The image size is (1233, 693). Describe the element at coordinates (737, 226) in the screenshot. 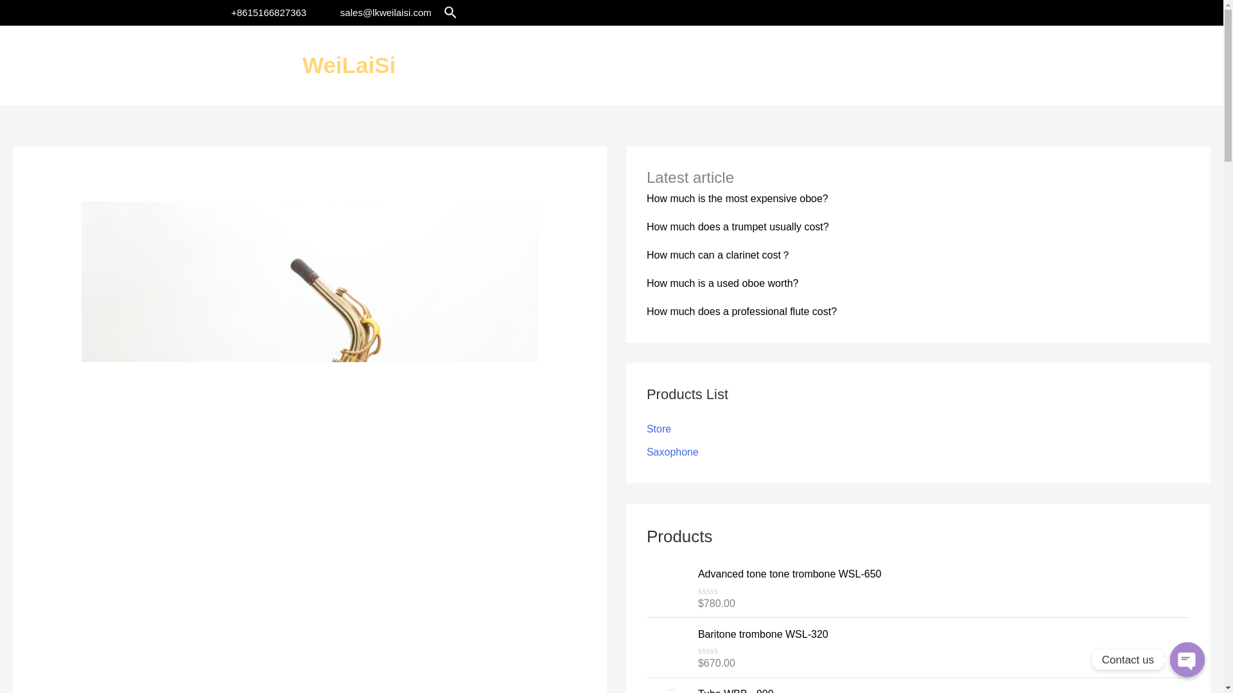

I see `How much does a trumpet usually cost?` at that location.